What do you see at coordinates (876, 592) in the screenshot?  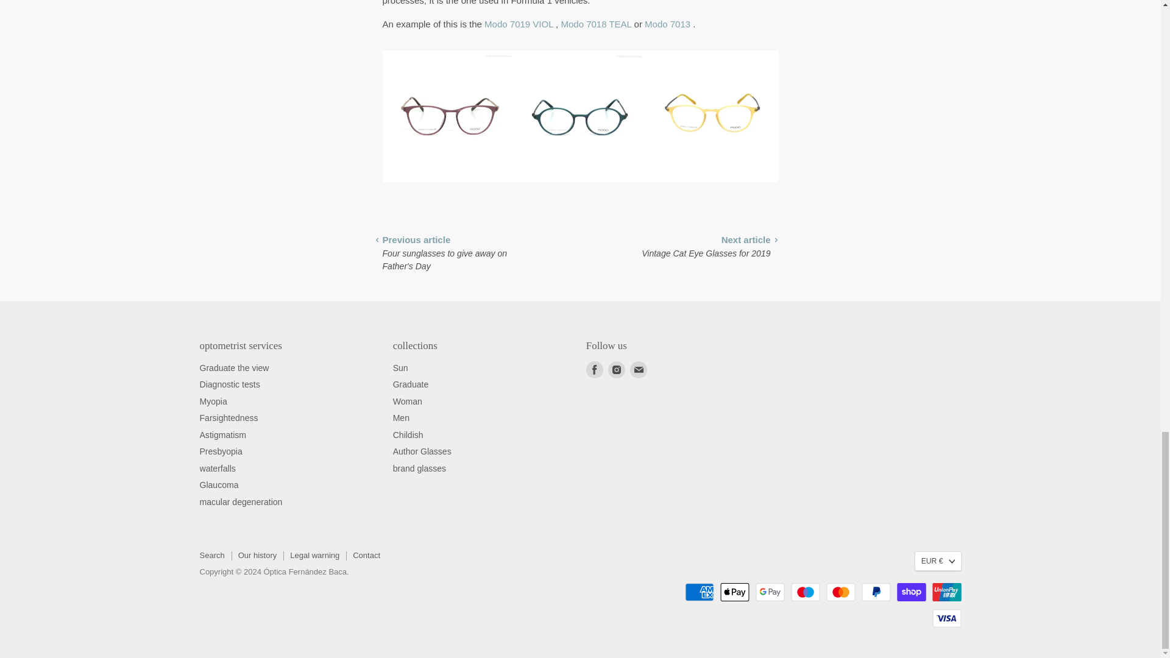 I see `PayPal` at bounding box center [876, 592].